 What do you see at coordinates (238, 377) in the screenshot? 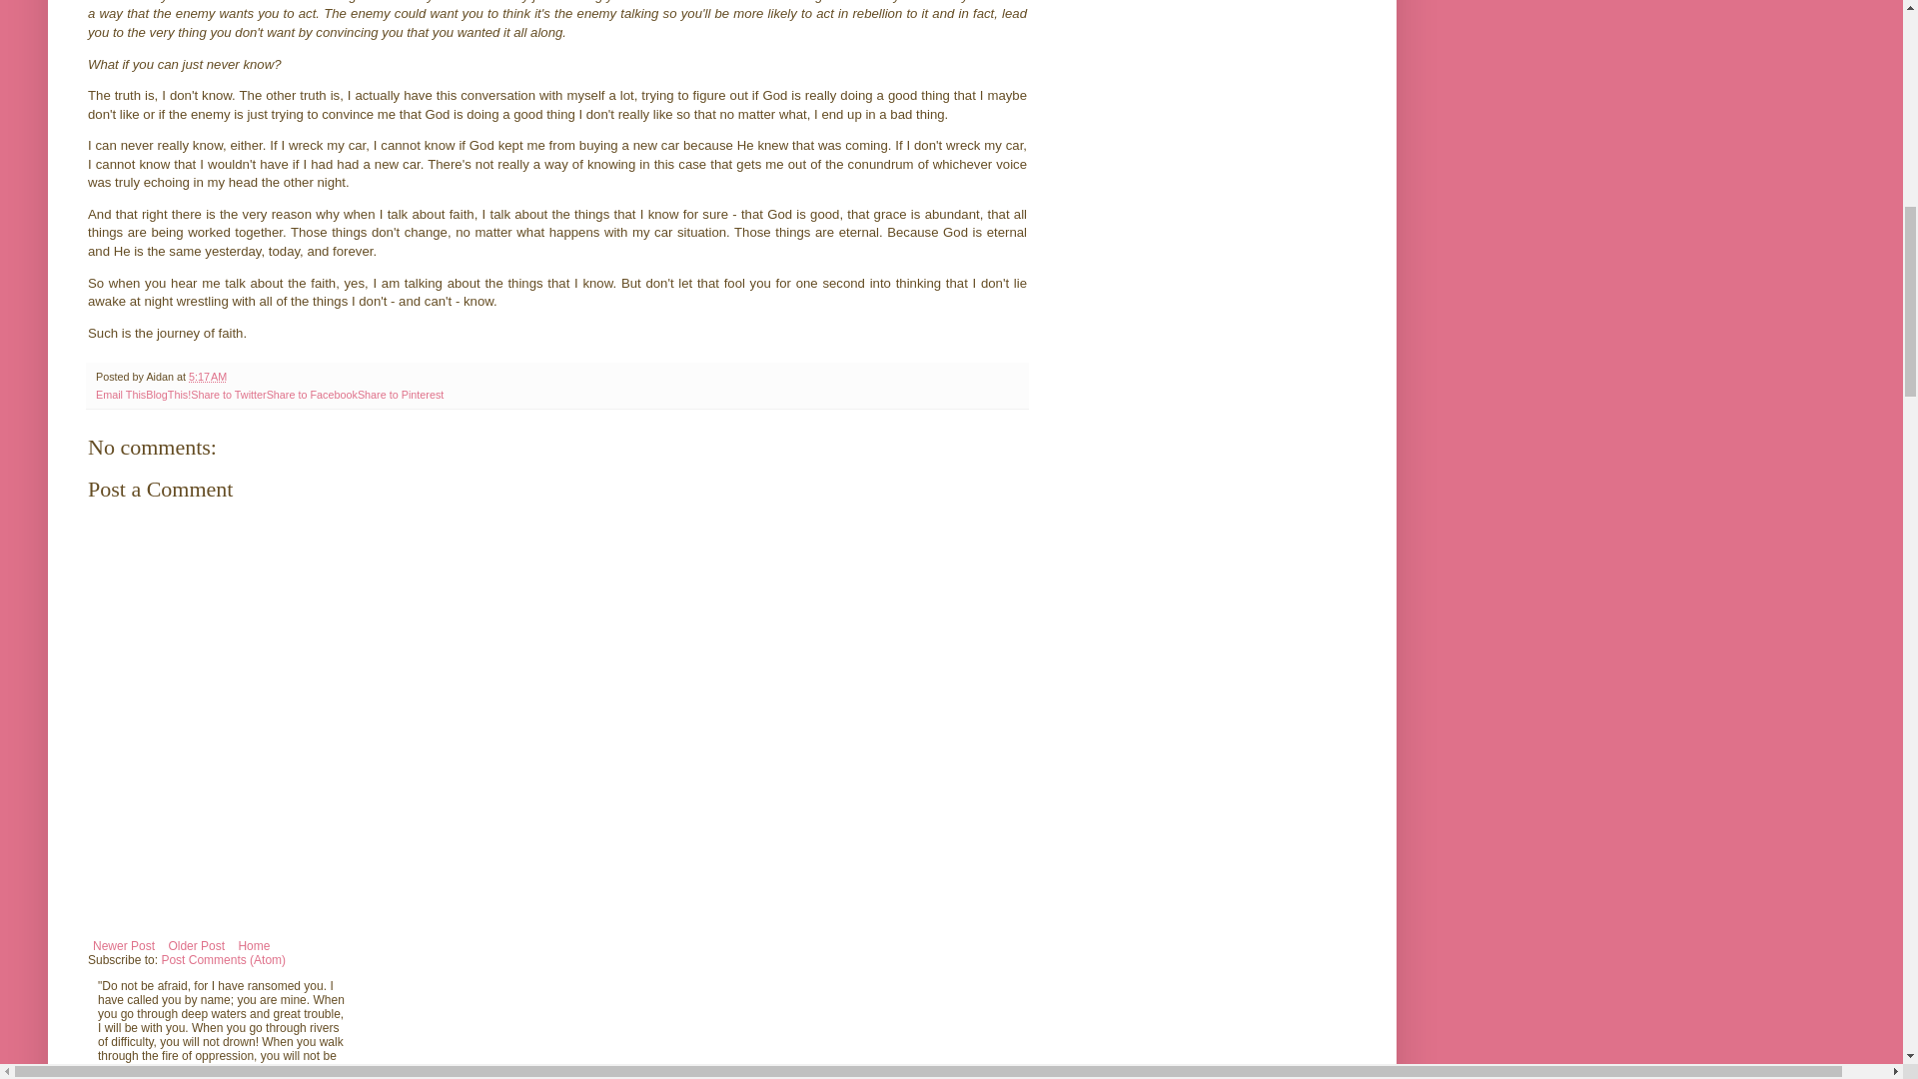
I see `Email Post` at bounding box center [238, 377].